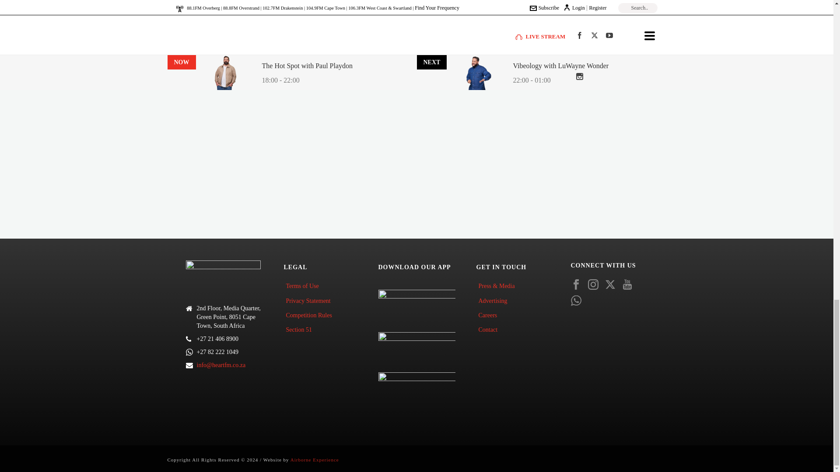 This screenshot has height=472, width=840. What do you see at coordinates (556, 32) in the screenshot?
I see `Water outage for some Cape Town suburbs` at bounding box center [556, 32].